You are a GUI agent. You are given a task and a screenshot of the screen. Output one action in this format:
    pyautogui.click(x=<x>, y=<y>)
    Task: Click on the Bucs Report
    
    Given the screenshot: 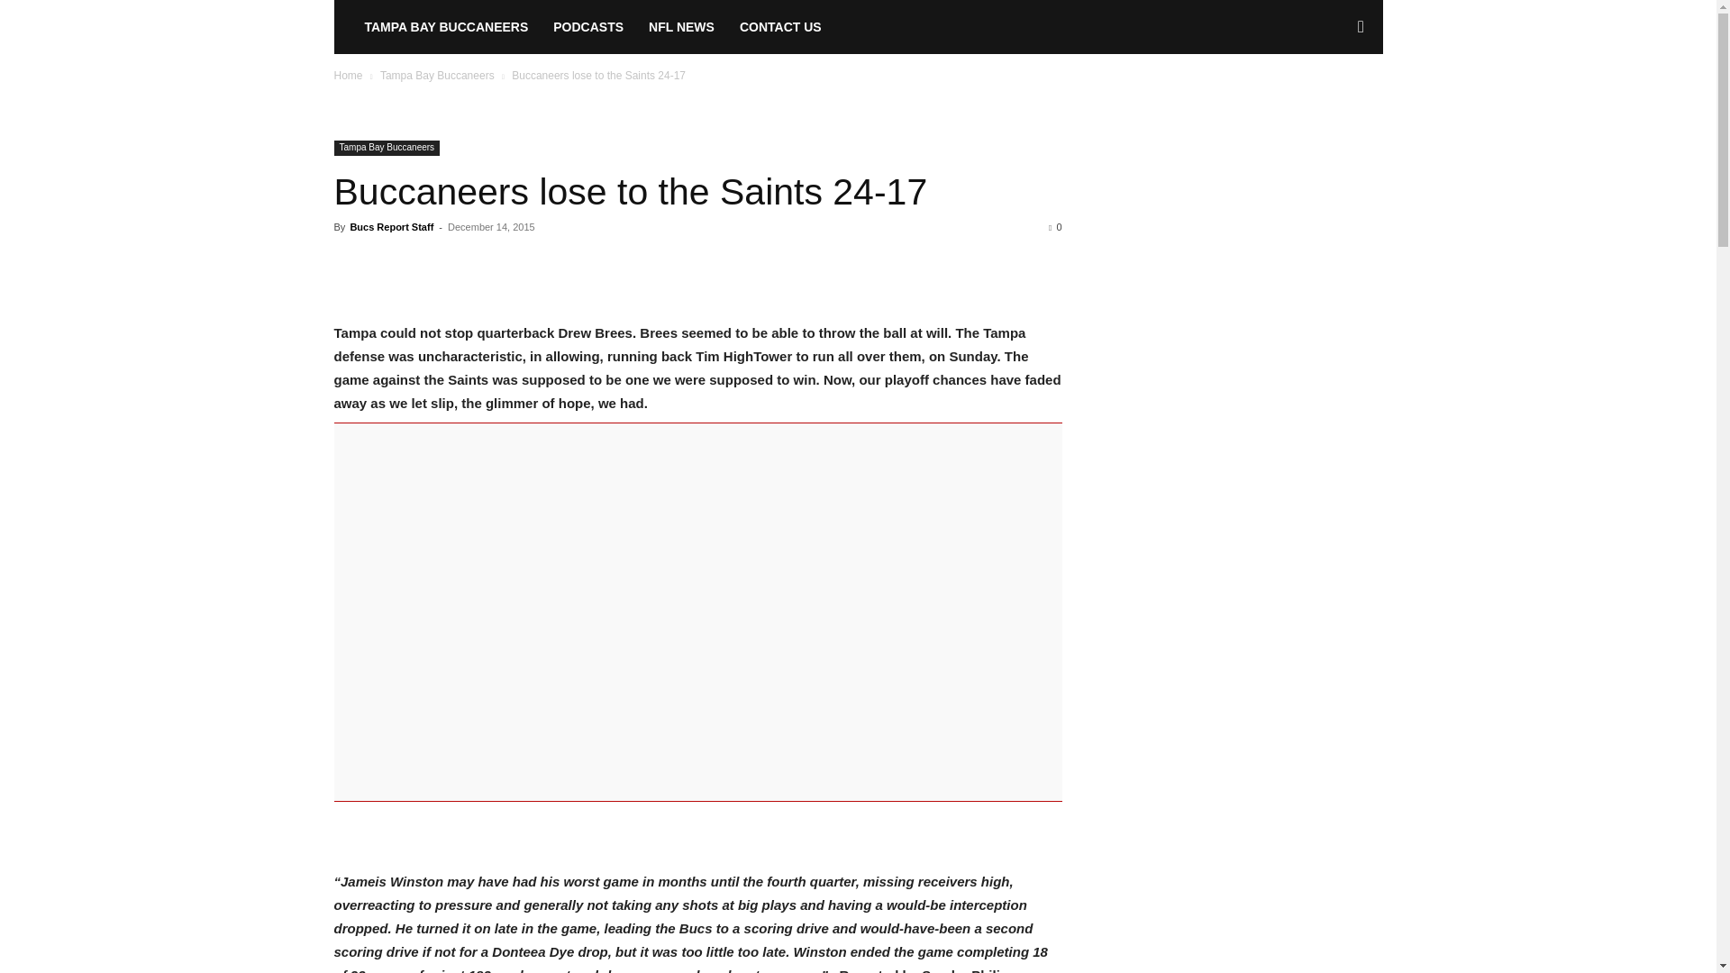 What is the action you would take?
    pyautogui.click(x=342, y=27)
    